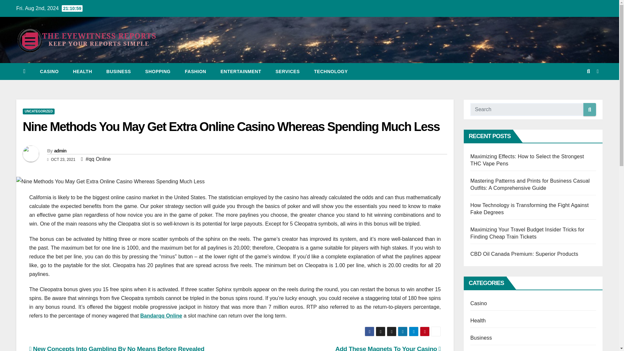 The image size is (624, 351). What do you see at coordinates (118, 71) in the screenshot?
I see `Business` at bounding box center [118, 71].